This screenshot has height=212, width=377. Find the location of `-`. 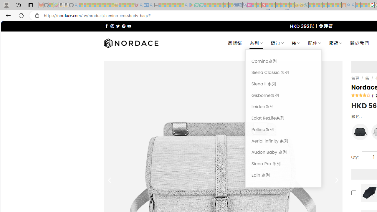

- is located at coordinates (365, 157).